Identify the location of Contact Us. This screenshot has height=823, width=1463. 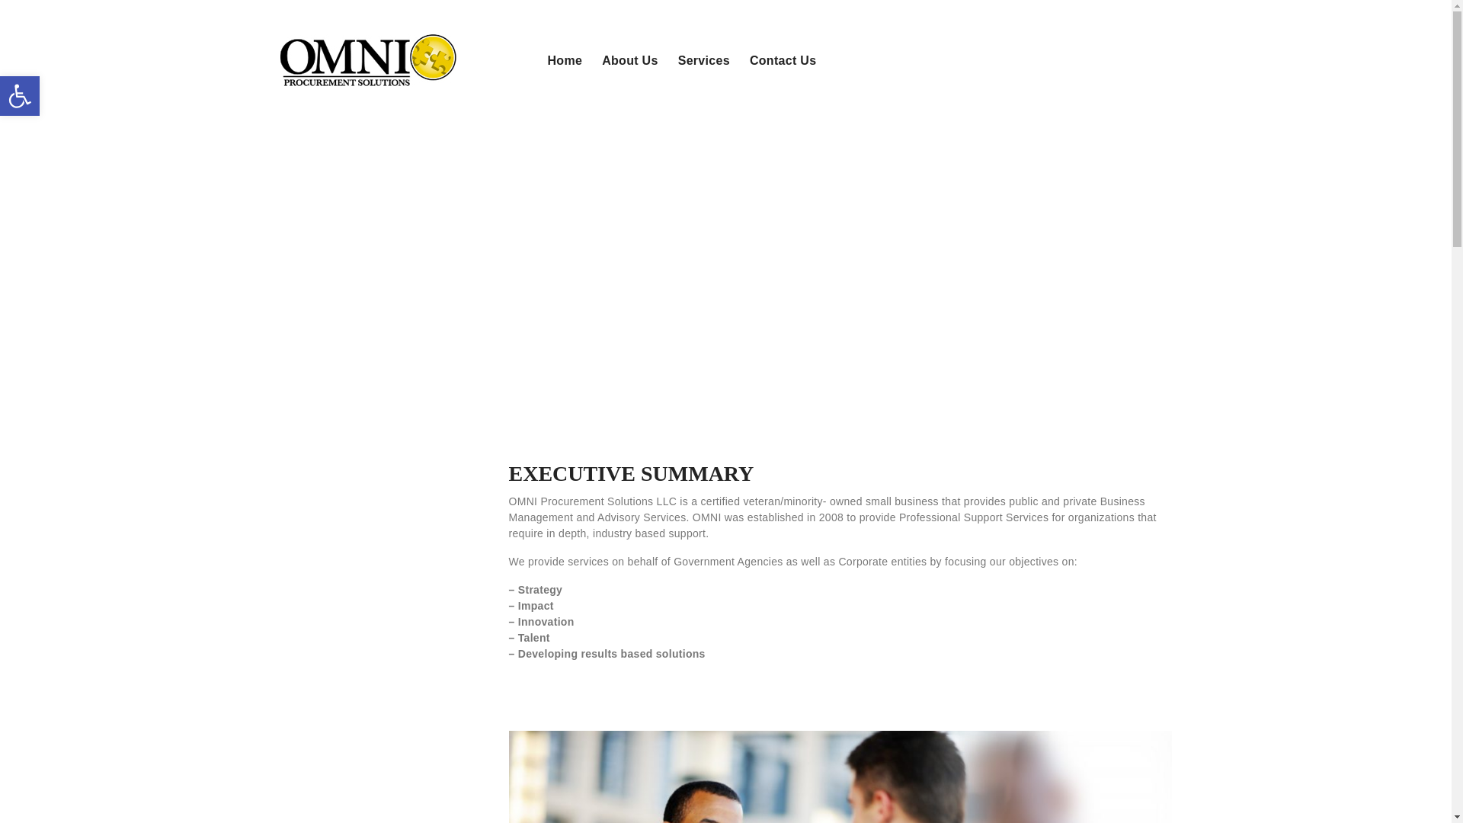
(783, 61).